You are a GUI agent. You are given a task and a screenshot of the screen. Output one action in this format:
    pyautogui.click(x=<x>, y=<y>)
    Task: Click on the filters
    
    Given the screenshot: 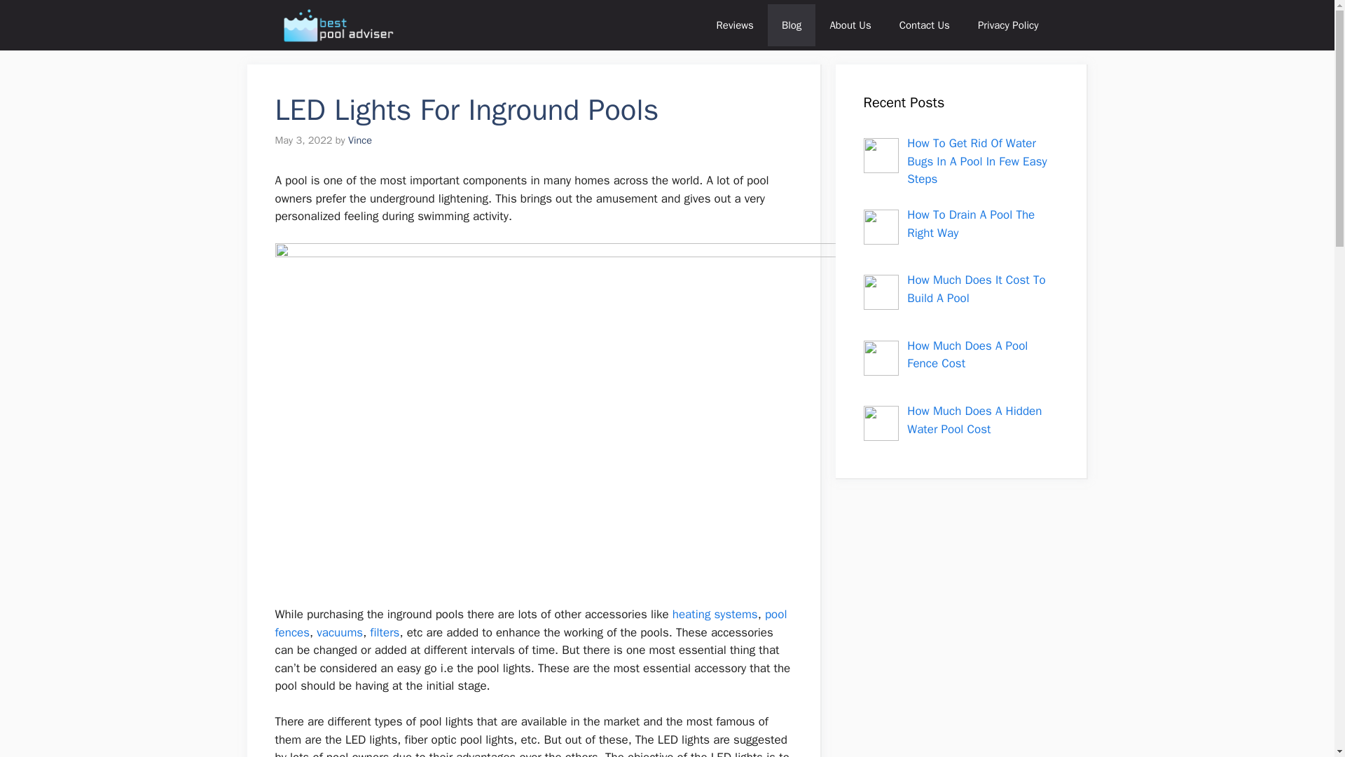 What is the action you would take?
    pyautogui.click(x=385, y=632)
    